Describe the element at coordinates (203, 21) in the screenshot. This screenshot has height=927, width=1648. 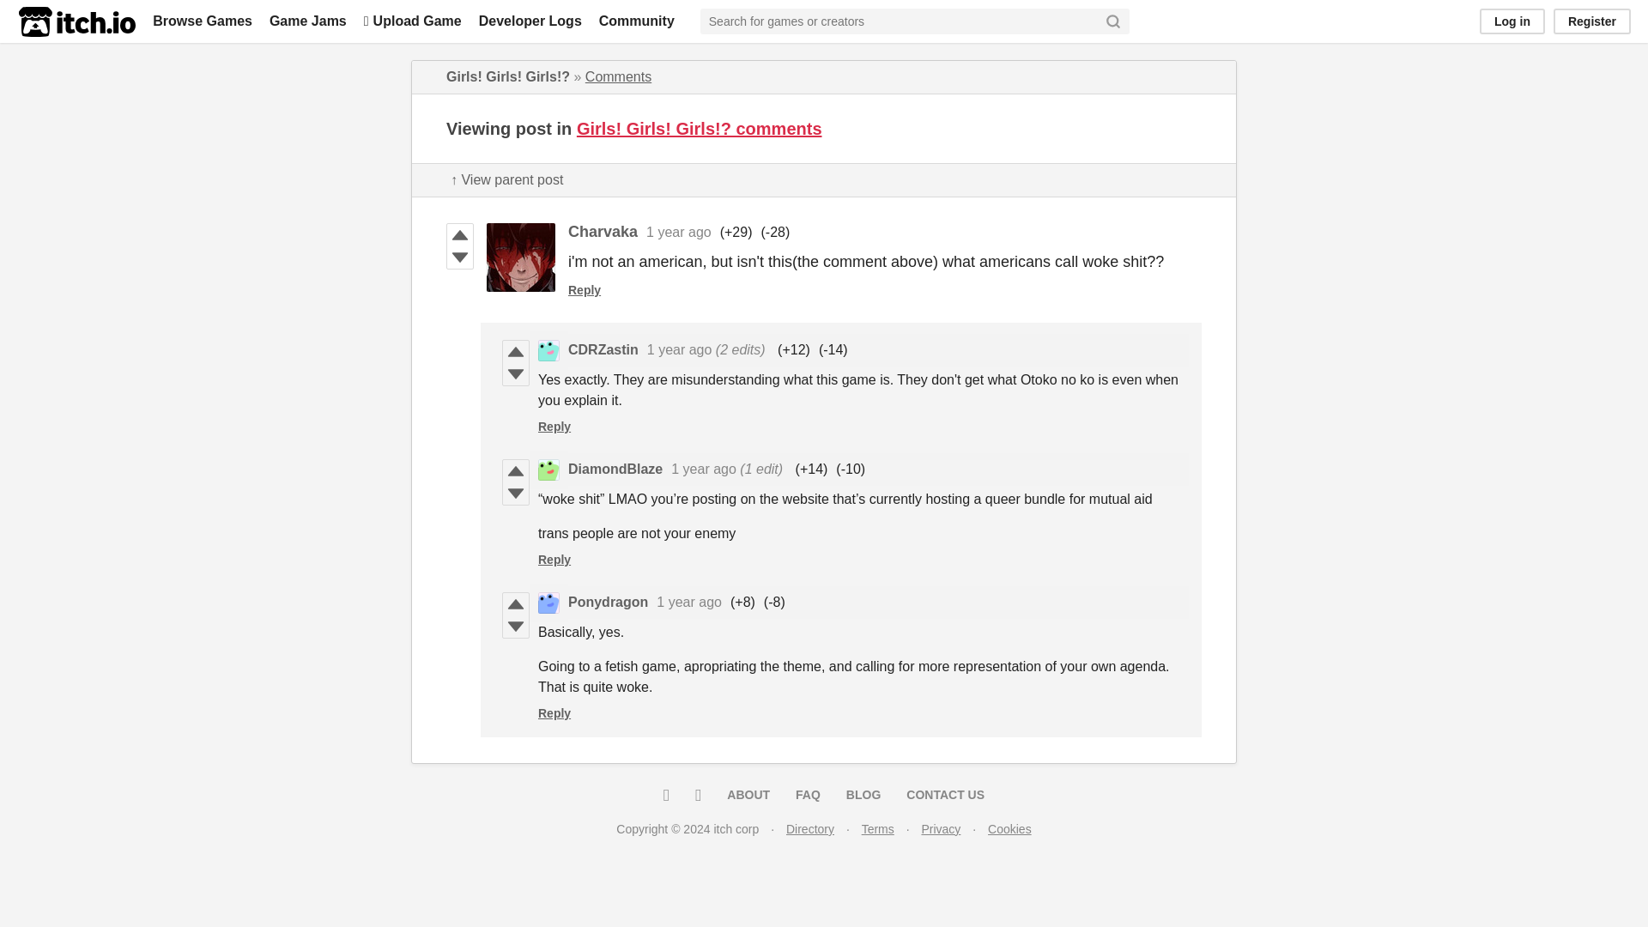
I see `Browse Games` at that location.